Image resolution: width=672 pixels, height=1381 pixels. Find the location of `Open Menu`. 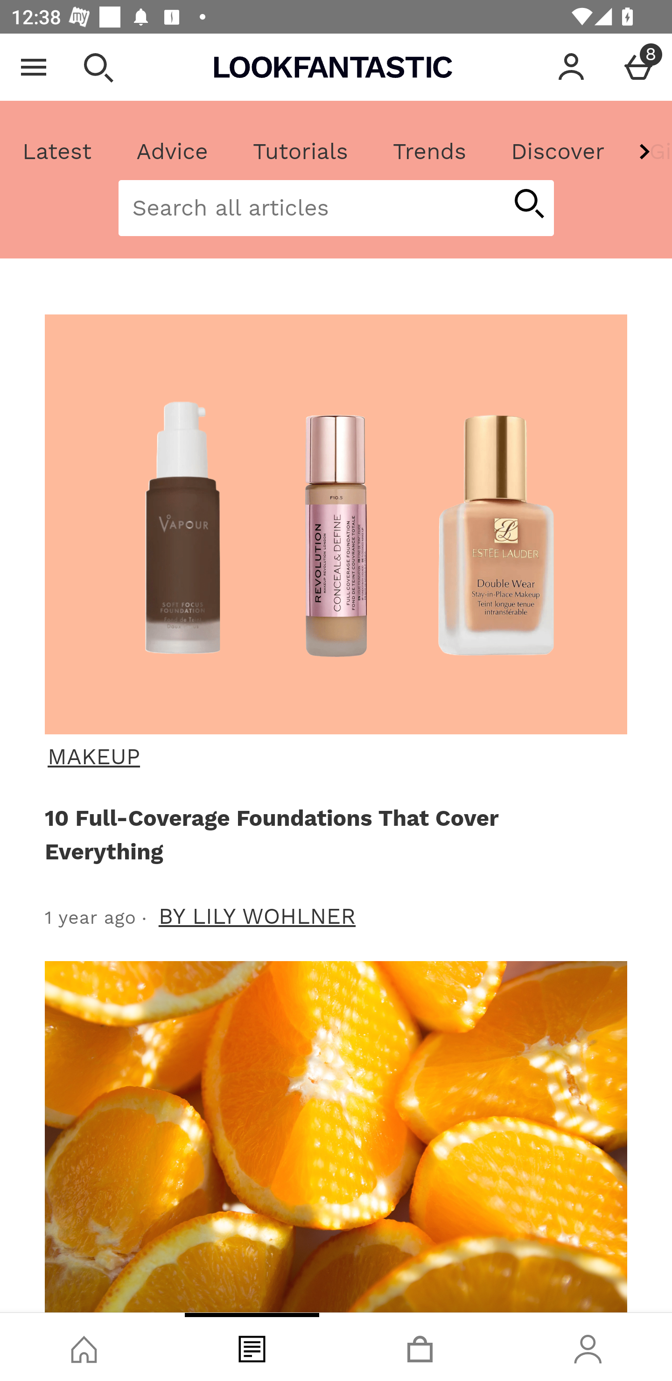

Open Menu is located at coordinates (34, 67).